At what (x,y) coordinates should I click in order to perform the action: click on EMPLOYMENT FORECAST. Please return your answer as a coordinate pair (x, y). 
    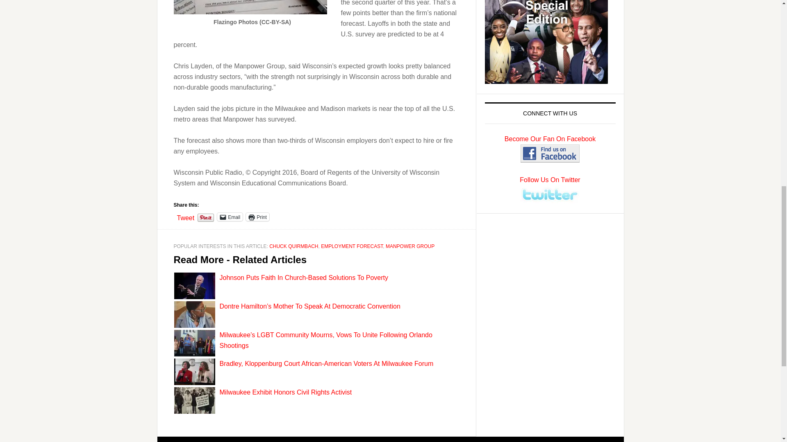
    Looking at the image, I should click on (352, 246).